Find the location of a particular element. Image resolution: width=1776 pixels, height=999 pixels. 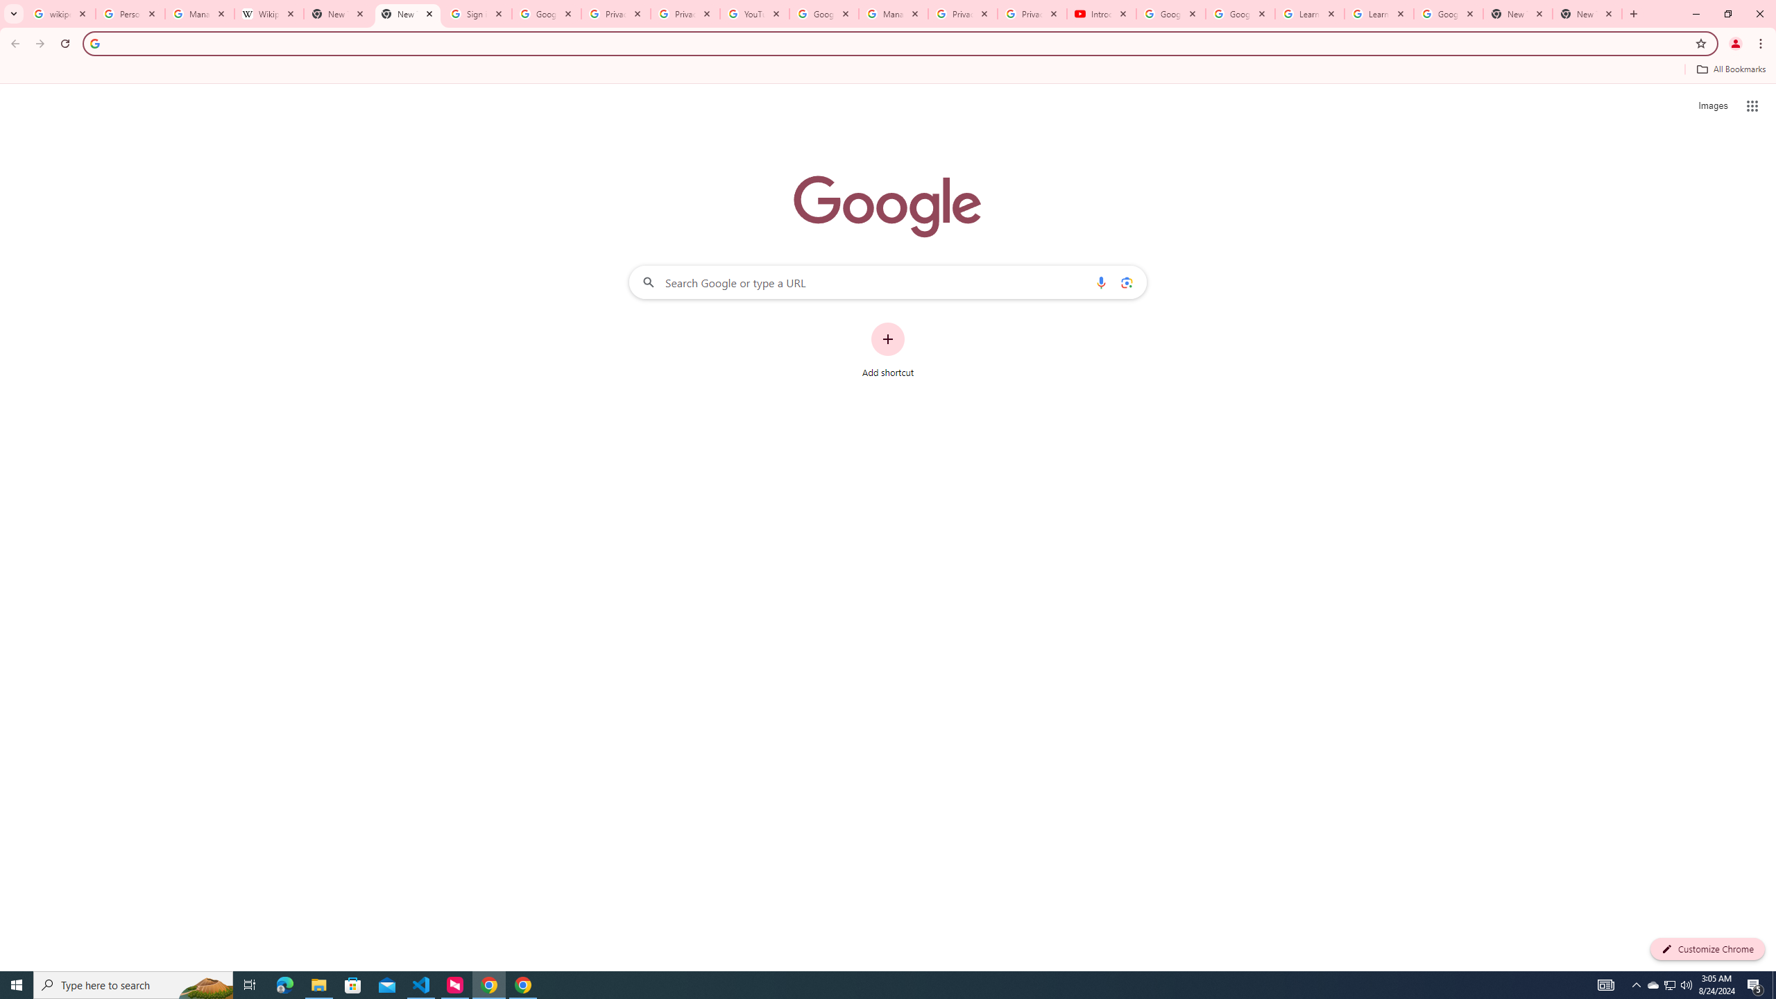

Personalization & Google Search results - Google Search Help is located at coordinates (129, 14).